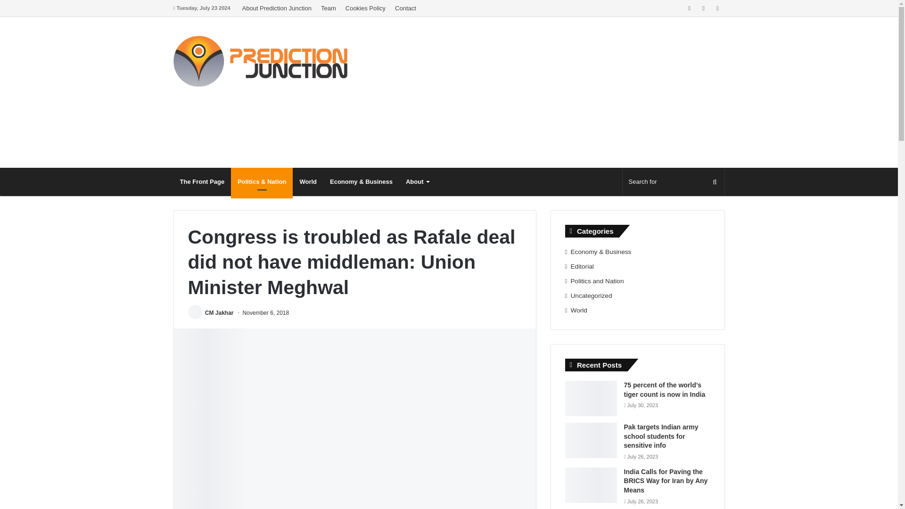  Describe the element at coordinates (276, 8) in the screenshot. I see `About Prediction Junction` at that location.